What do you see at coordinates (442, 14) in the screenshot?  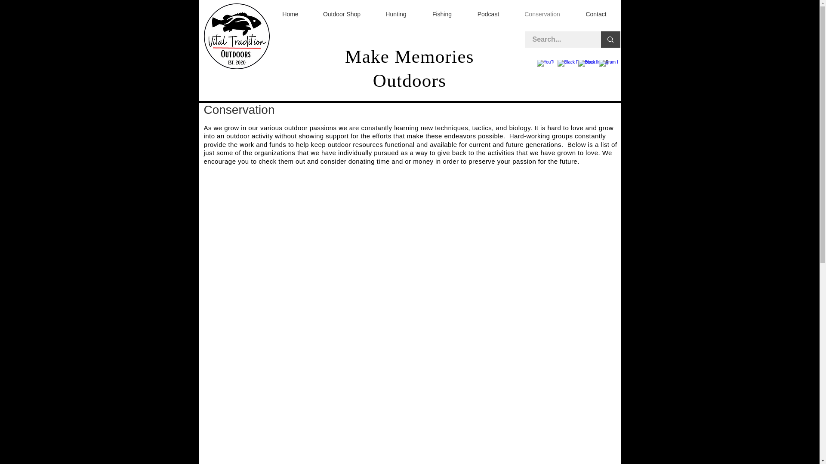 I see `Fishing` at bounding box center [442, 14].